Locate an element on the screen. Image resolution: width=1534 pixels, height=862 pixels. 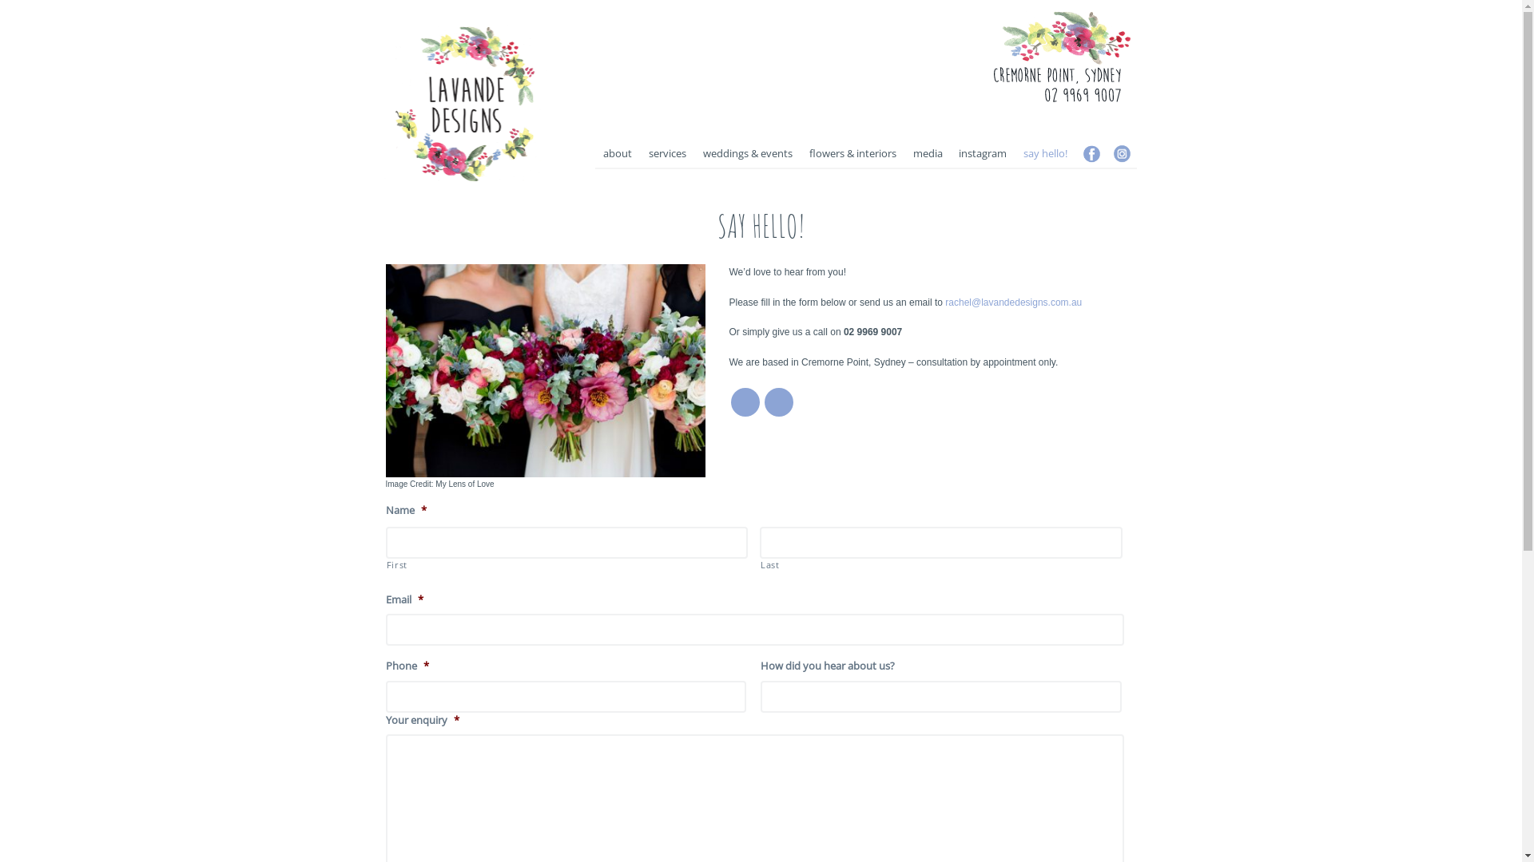
services is located at coordinates (668, 132).